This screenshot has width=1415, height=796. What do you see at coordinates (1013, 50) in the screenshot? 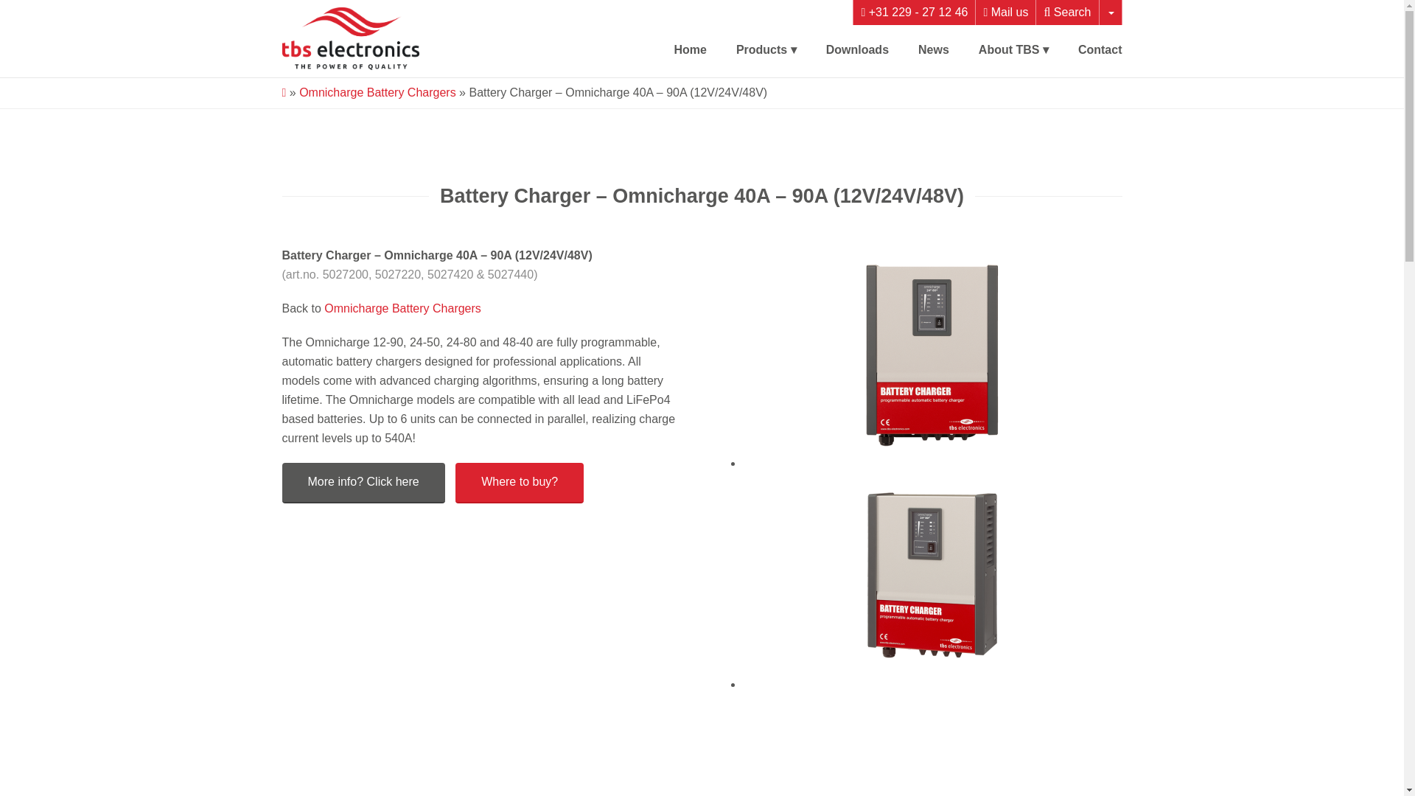
I see `About TBS` at bounding box center [1013, 50].